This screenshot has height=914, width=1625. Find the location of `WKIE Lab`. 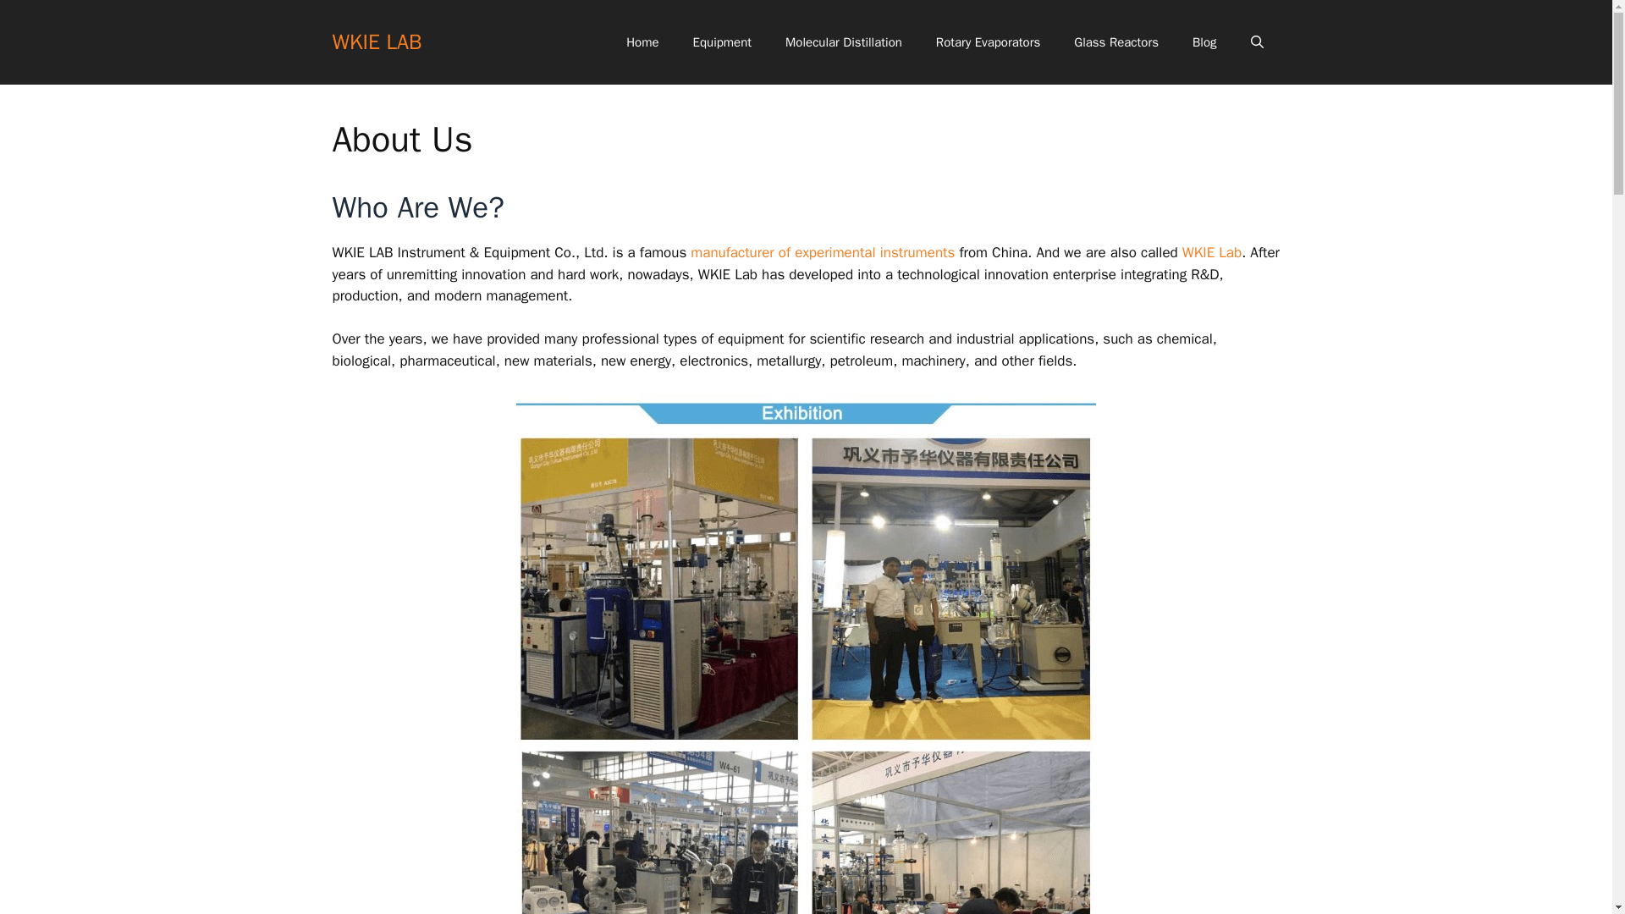

WKIE Lab is located at coordinates (1212, 252).